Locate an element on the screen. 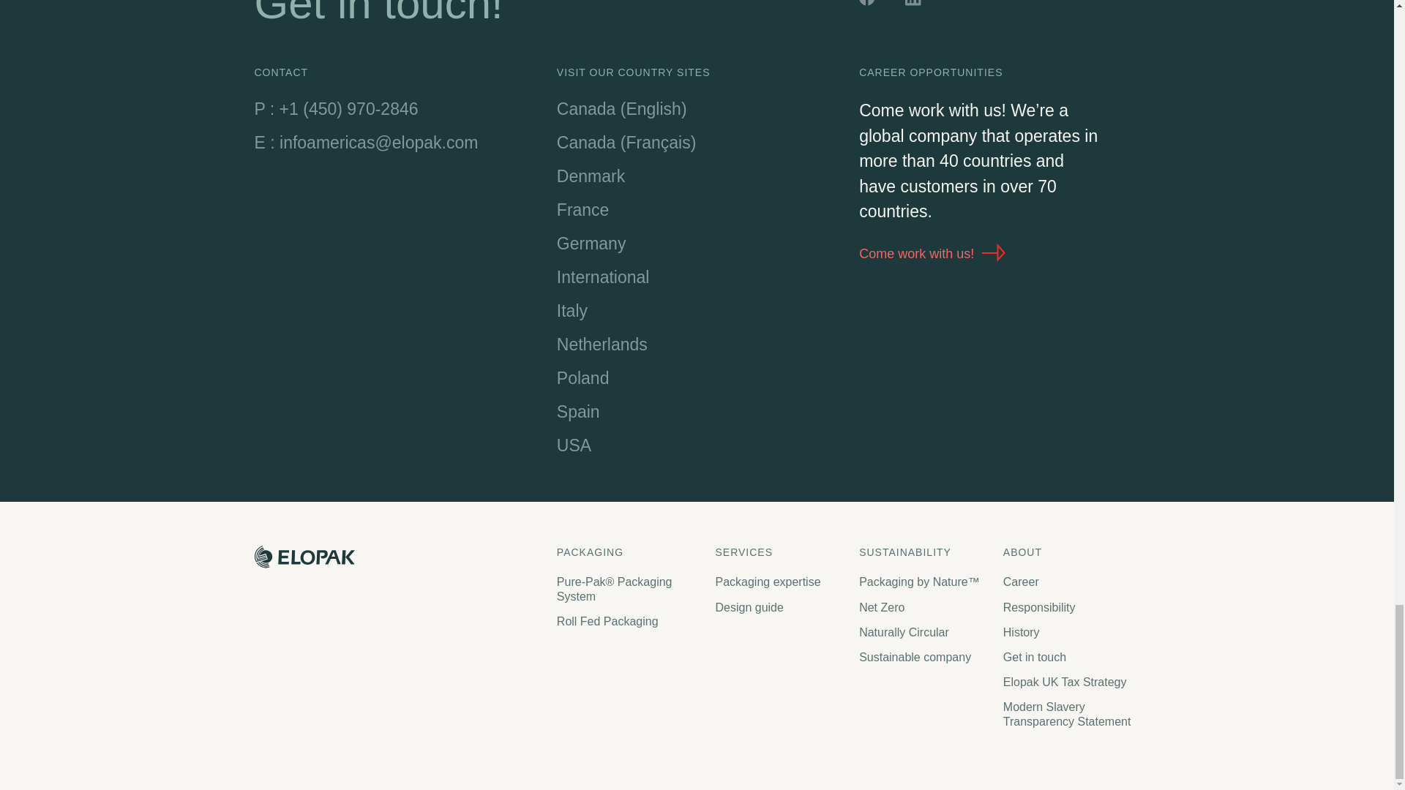 This screenshot has width=1405, height=790. LinkedIn is located at coordinates (915, 5).